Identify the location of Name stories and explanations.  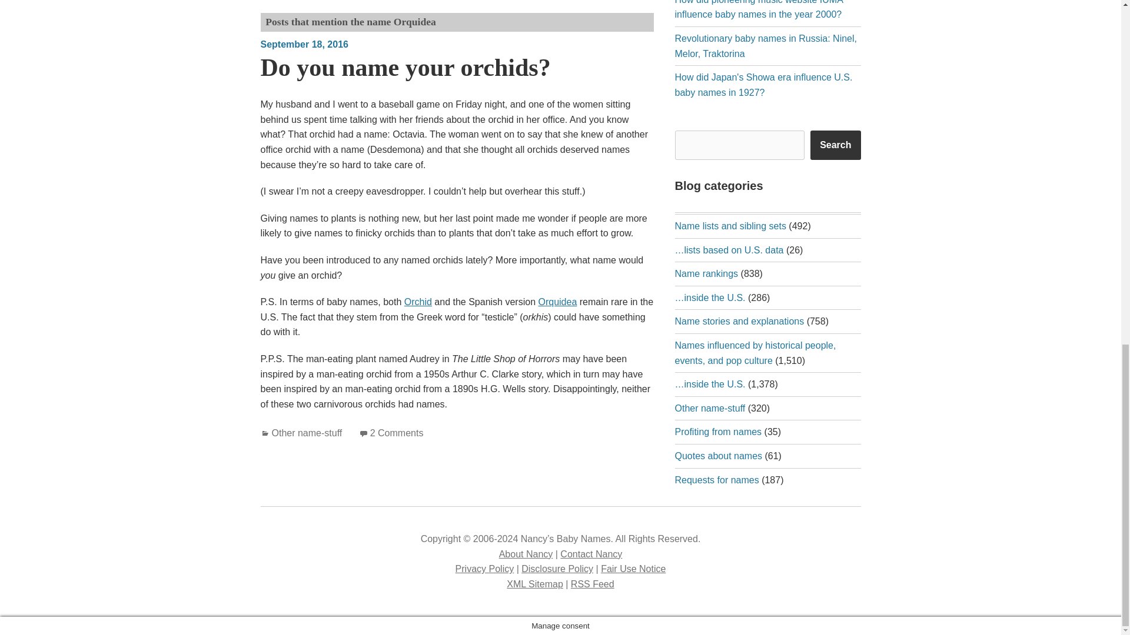
(739, 321).